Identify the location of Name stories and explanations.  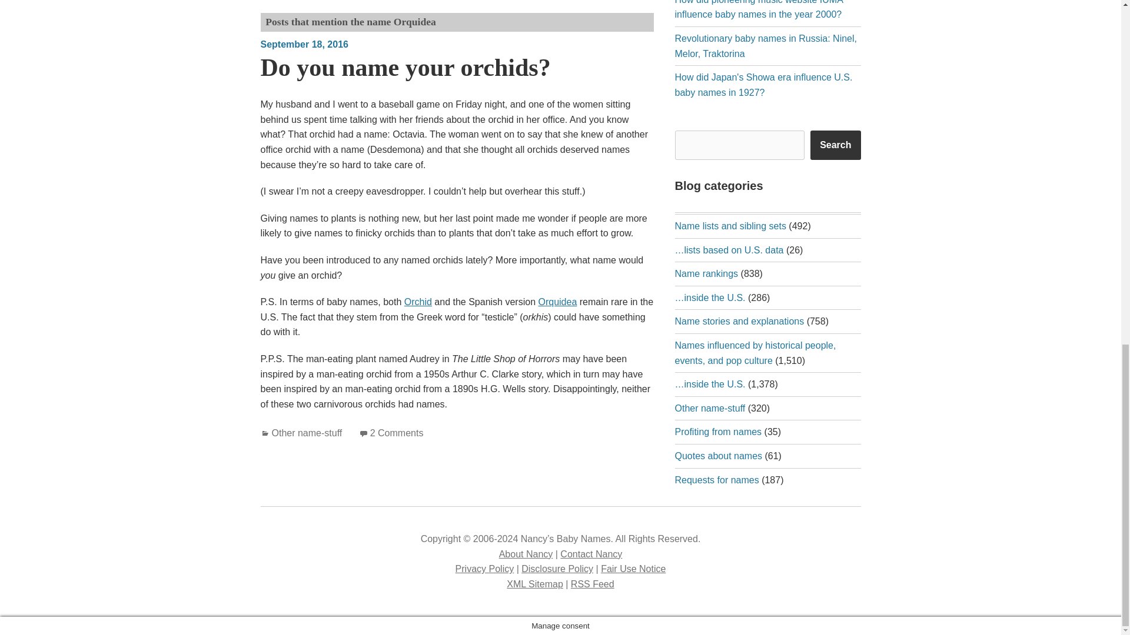
(739, 321).